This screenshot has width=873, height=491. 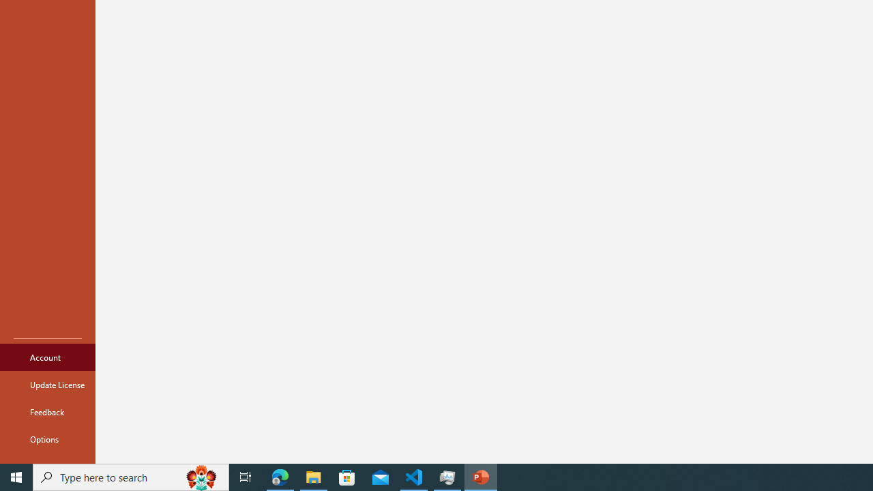 I want to click on Visual Studio Code - 1 running window, so click(x=414, y=477).